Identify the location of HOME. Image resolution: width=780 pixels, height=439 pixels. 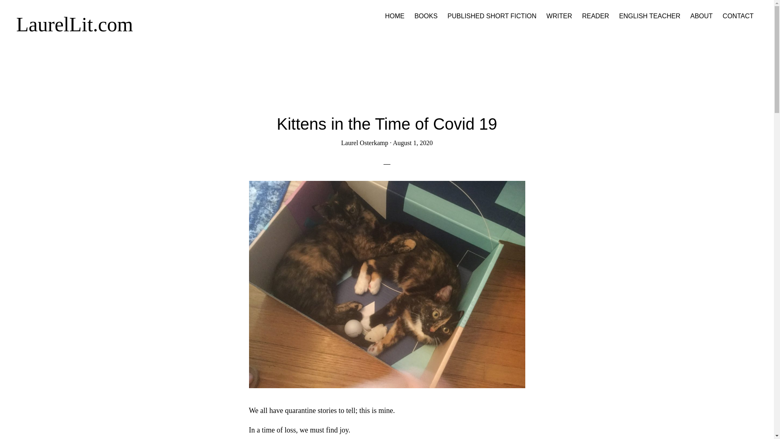
(395, 16).